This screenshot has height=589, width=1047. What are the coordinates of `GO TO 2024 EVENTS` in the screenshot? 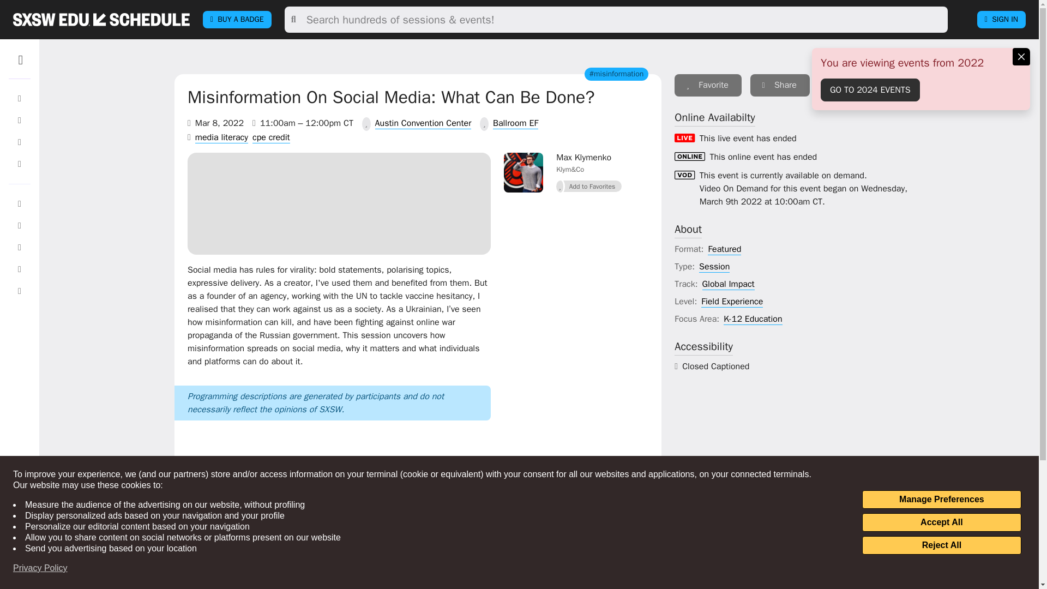 It's located at (870, 89).